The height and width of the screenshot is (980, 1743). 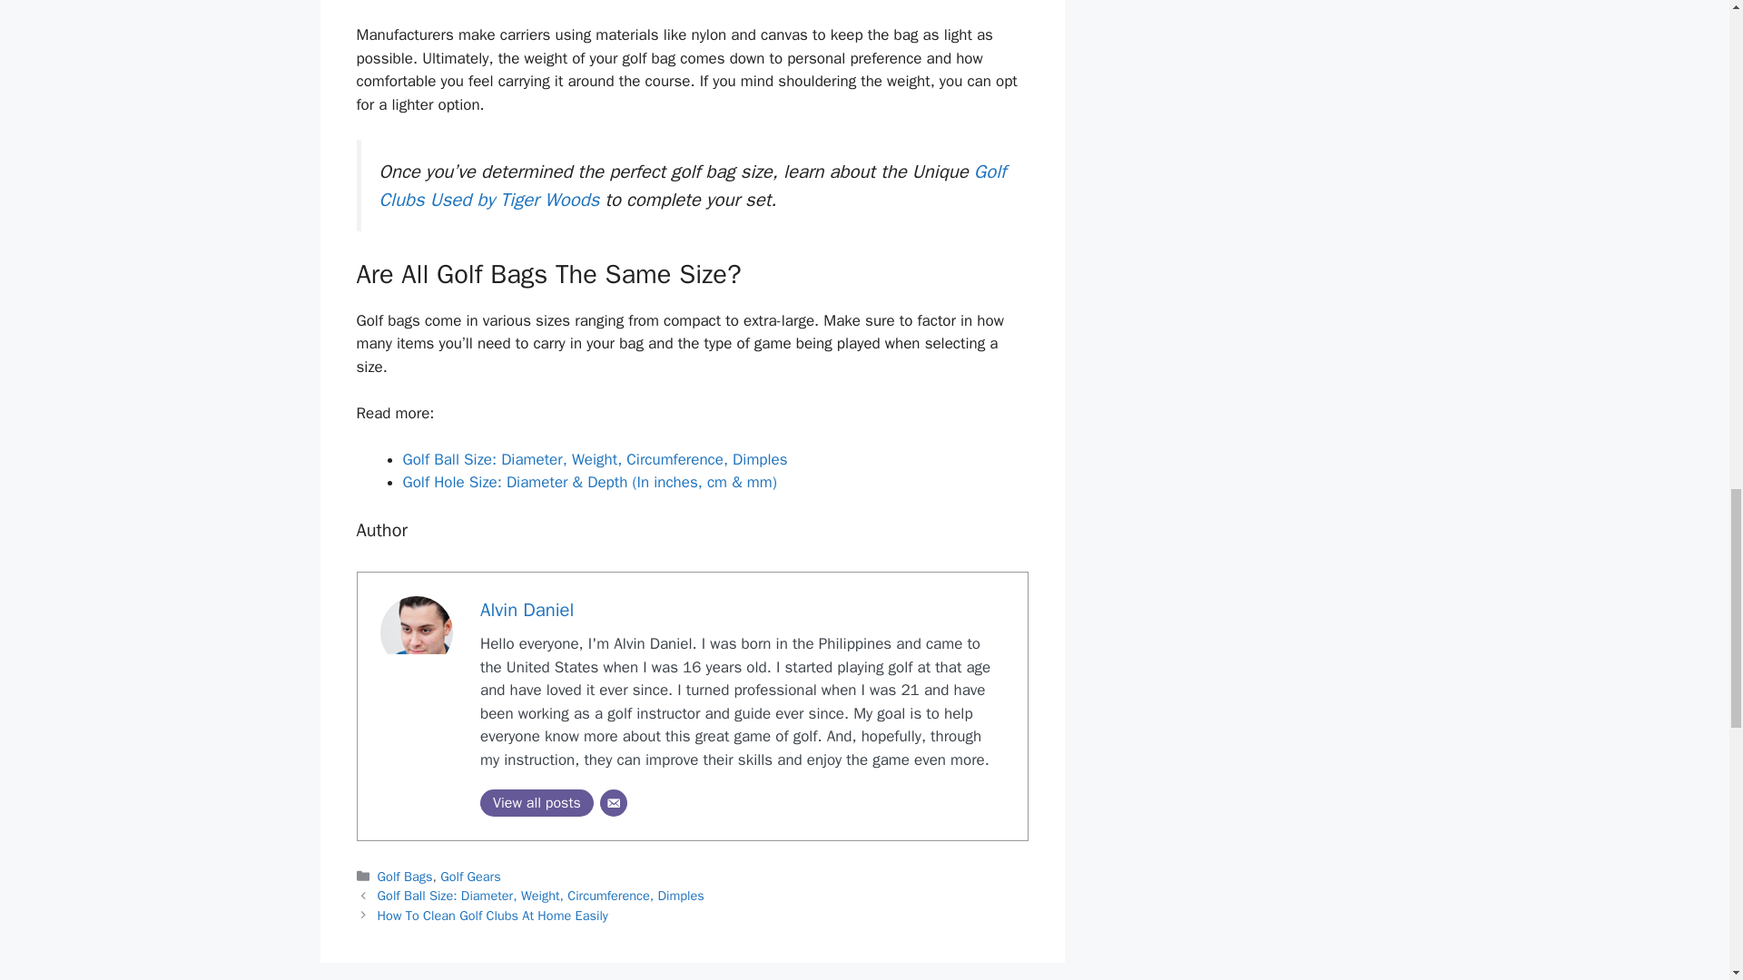 I want to click on Golf Bags, so click(x=405, y=877).